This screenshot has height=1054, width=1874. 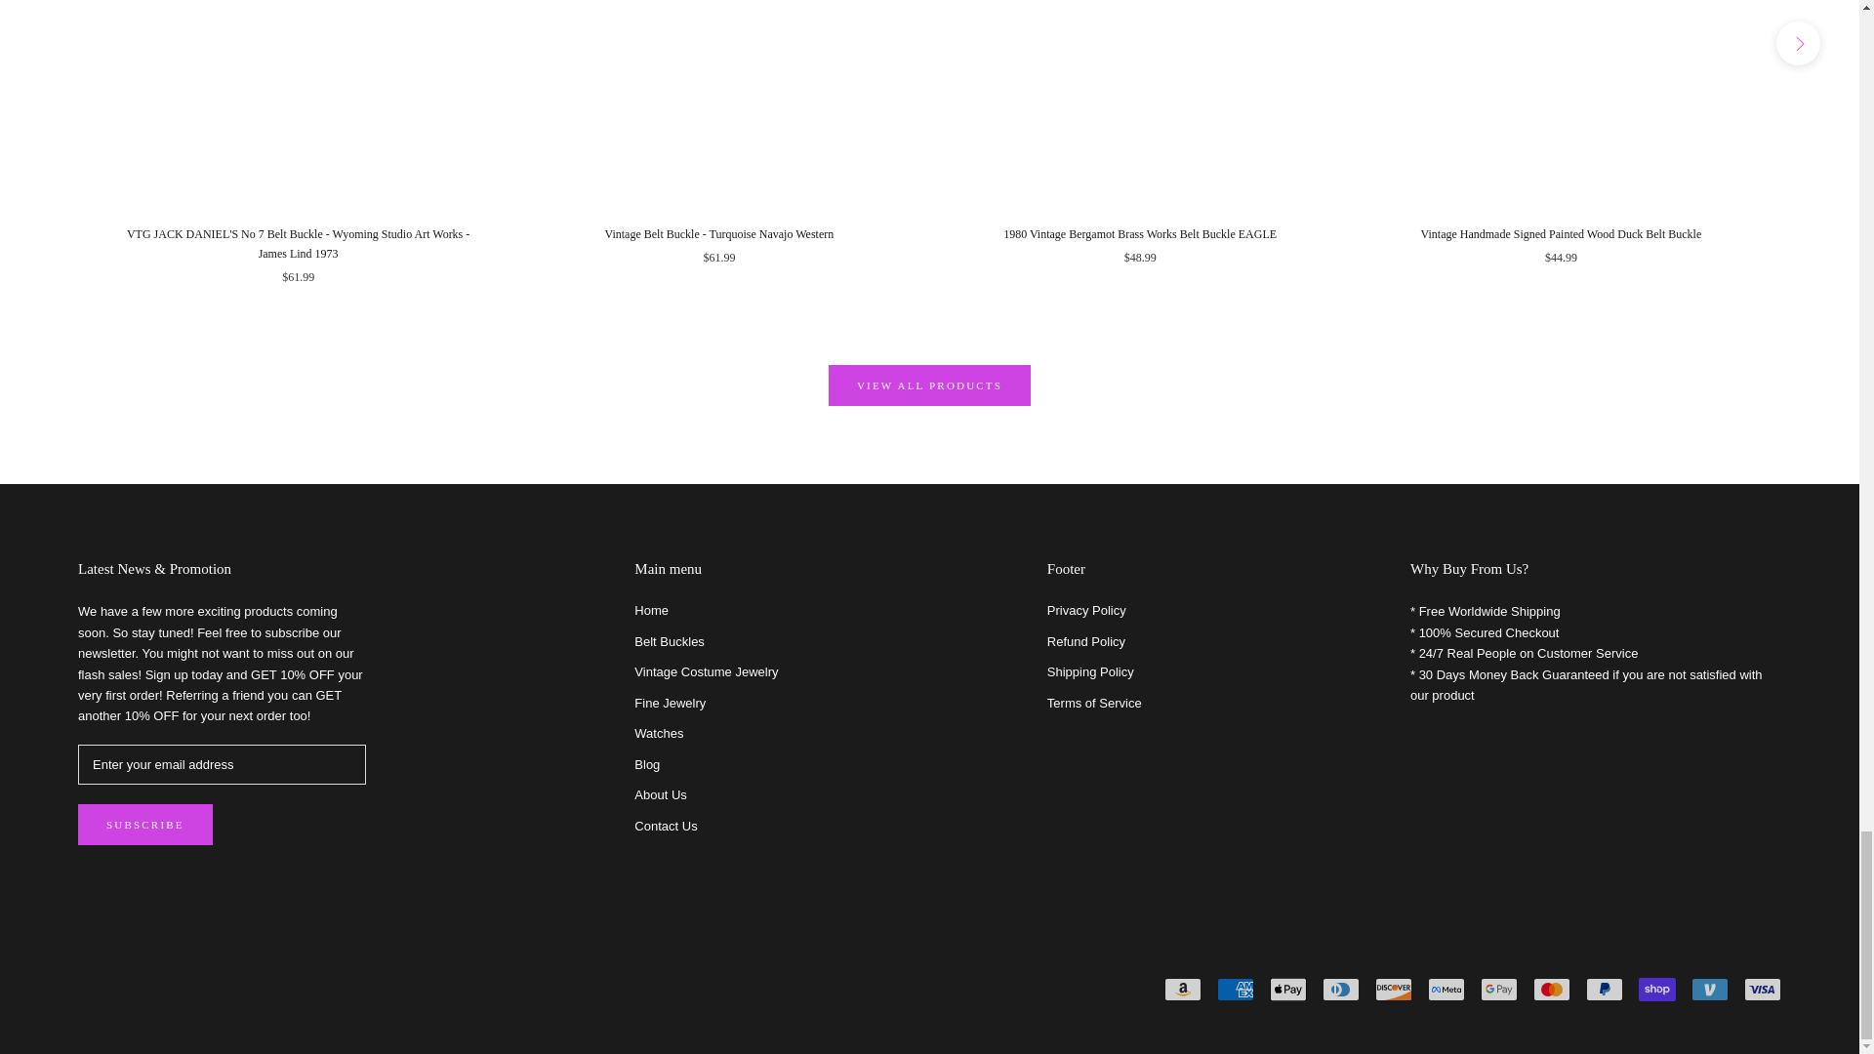 I want to click on Venmo, so click(x=1710, y=990).